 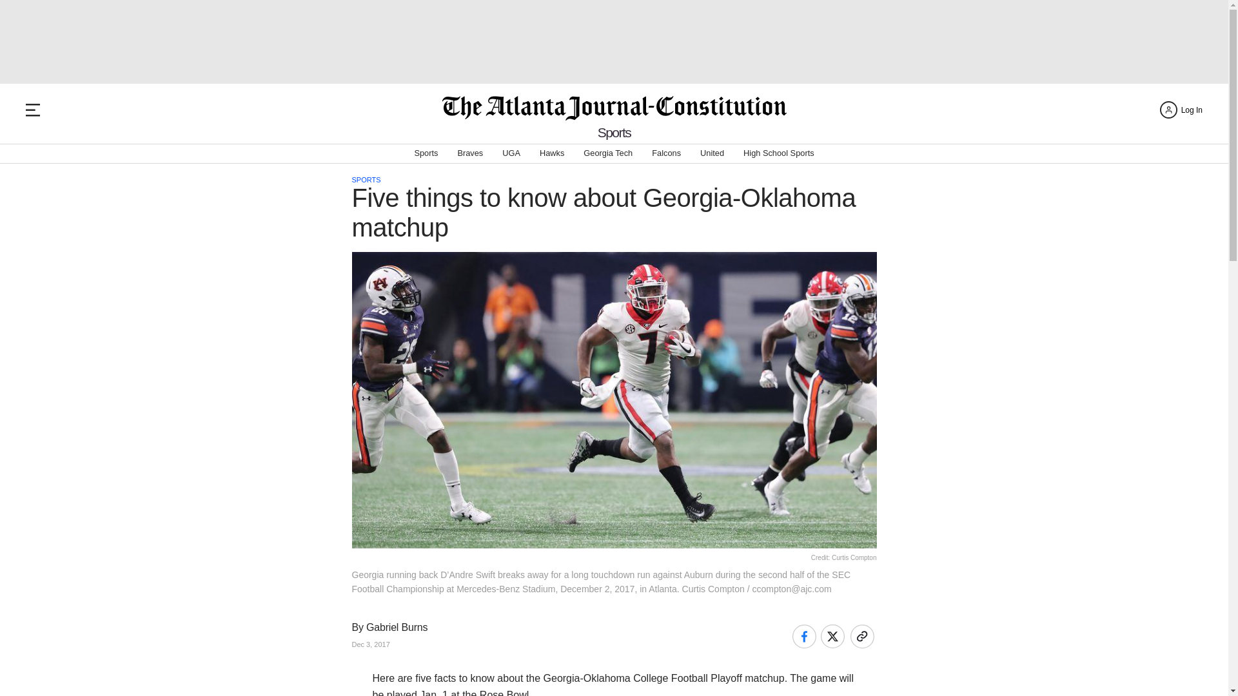 I want to click on Braves, so click(x=469, y=153).